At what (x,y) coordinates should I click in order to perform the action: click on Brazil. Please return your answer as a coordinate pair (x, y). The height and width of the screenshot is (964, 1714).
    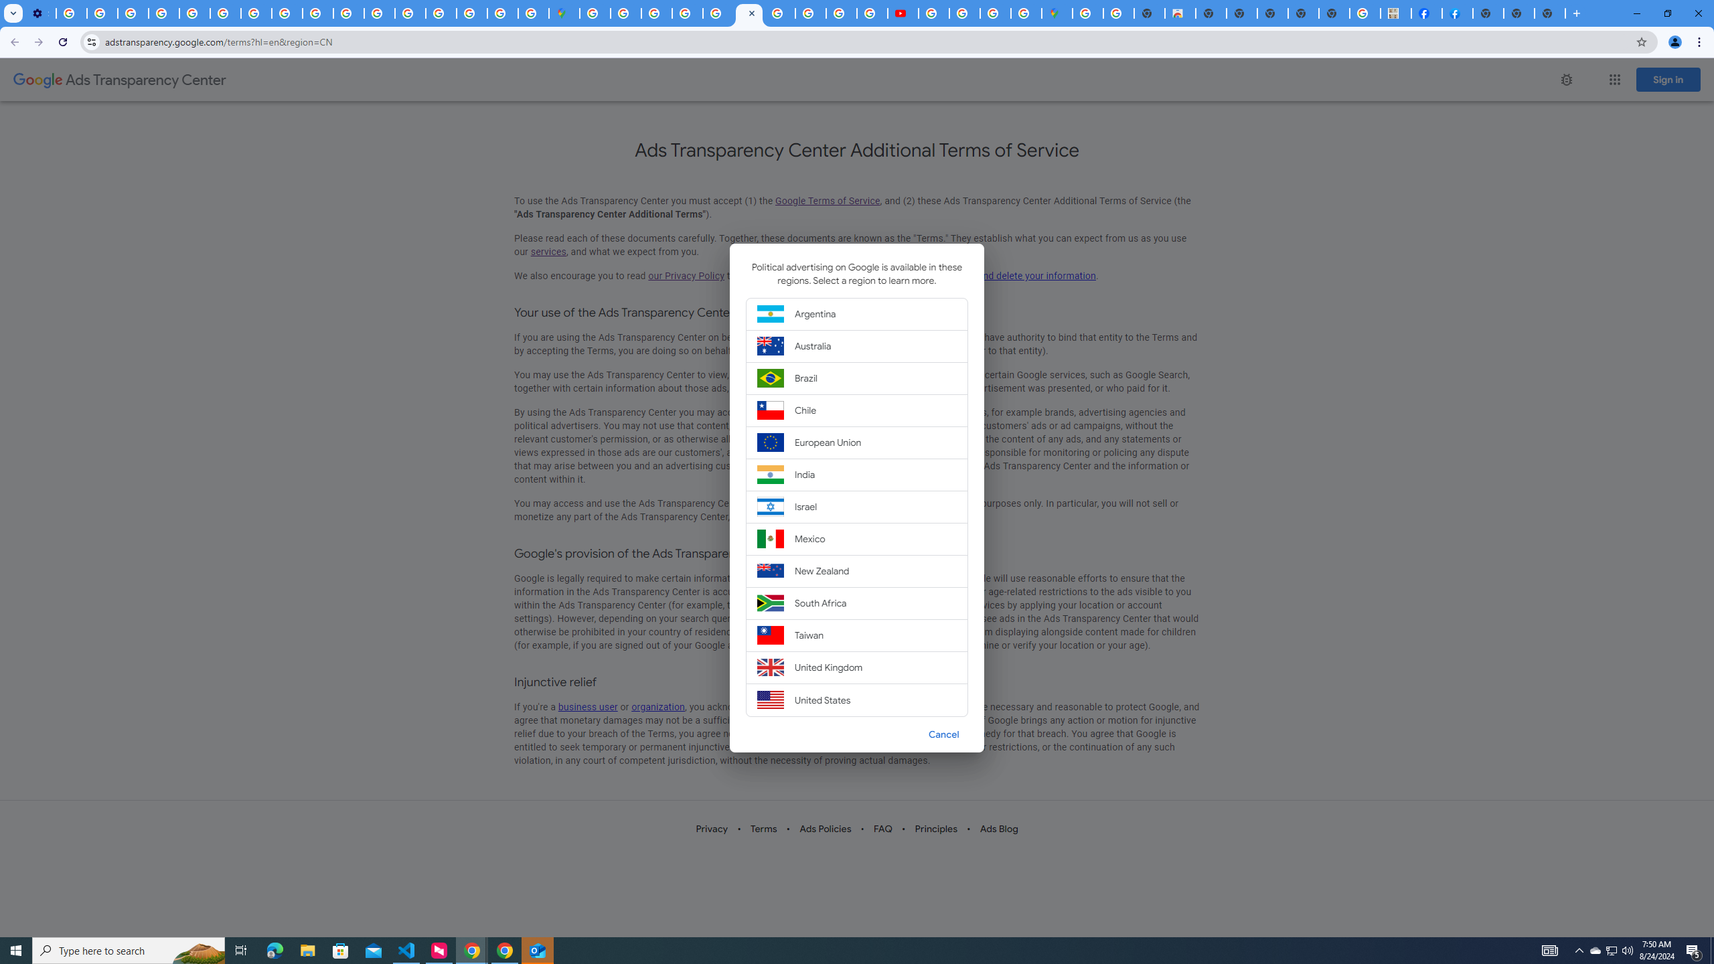
    Looking at the image, I should click on (857, 379).